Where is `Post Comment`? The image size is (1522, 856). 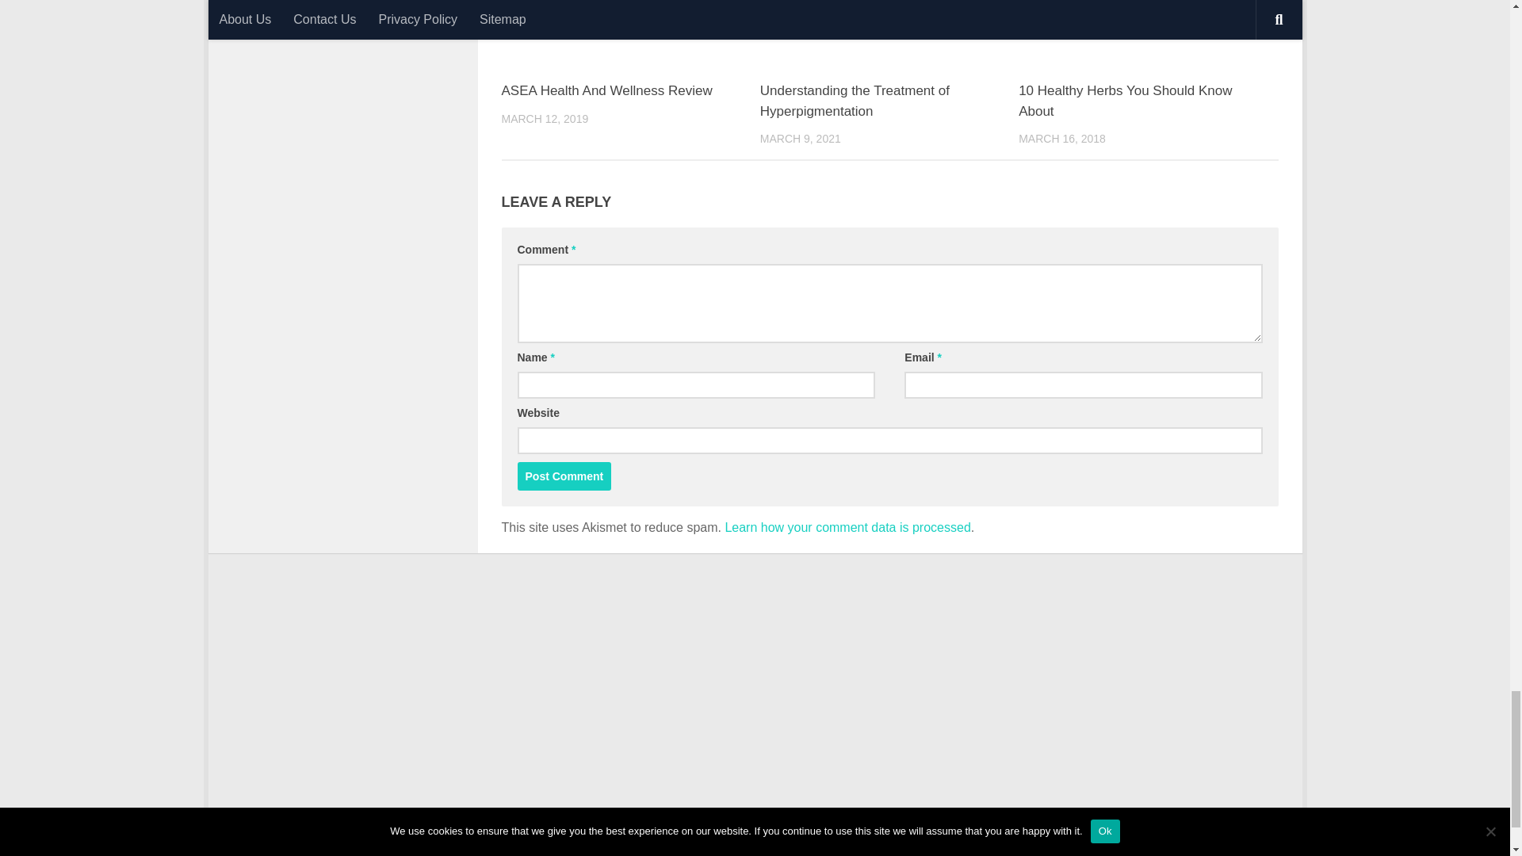 Post Comment is located at coordinates (564, 476).